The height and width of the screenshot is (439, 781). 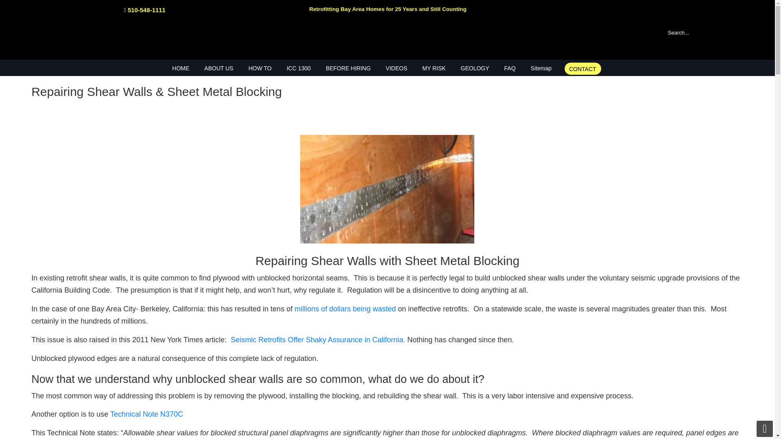 I want to click on Bay Area Retrofit, so click(x=387, y=40).